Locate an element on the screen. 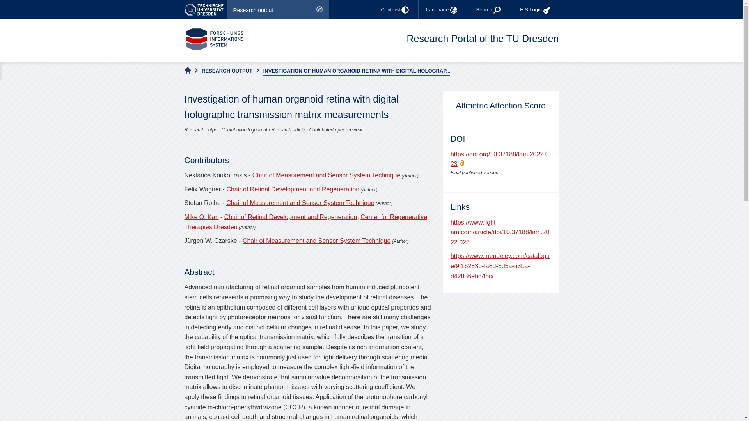 The image size is (749, 421). Center for Regenerative Therapies Dresden is located at coordinates (305, 221).